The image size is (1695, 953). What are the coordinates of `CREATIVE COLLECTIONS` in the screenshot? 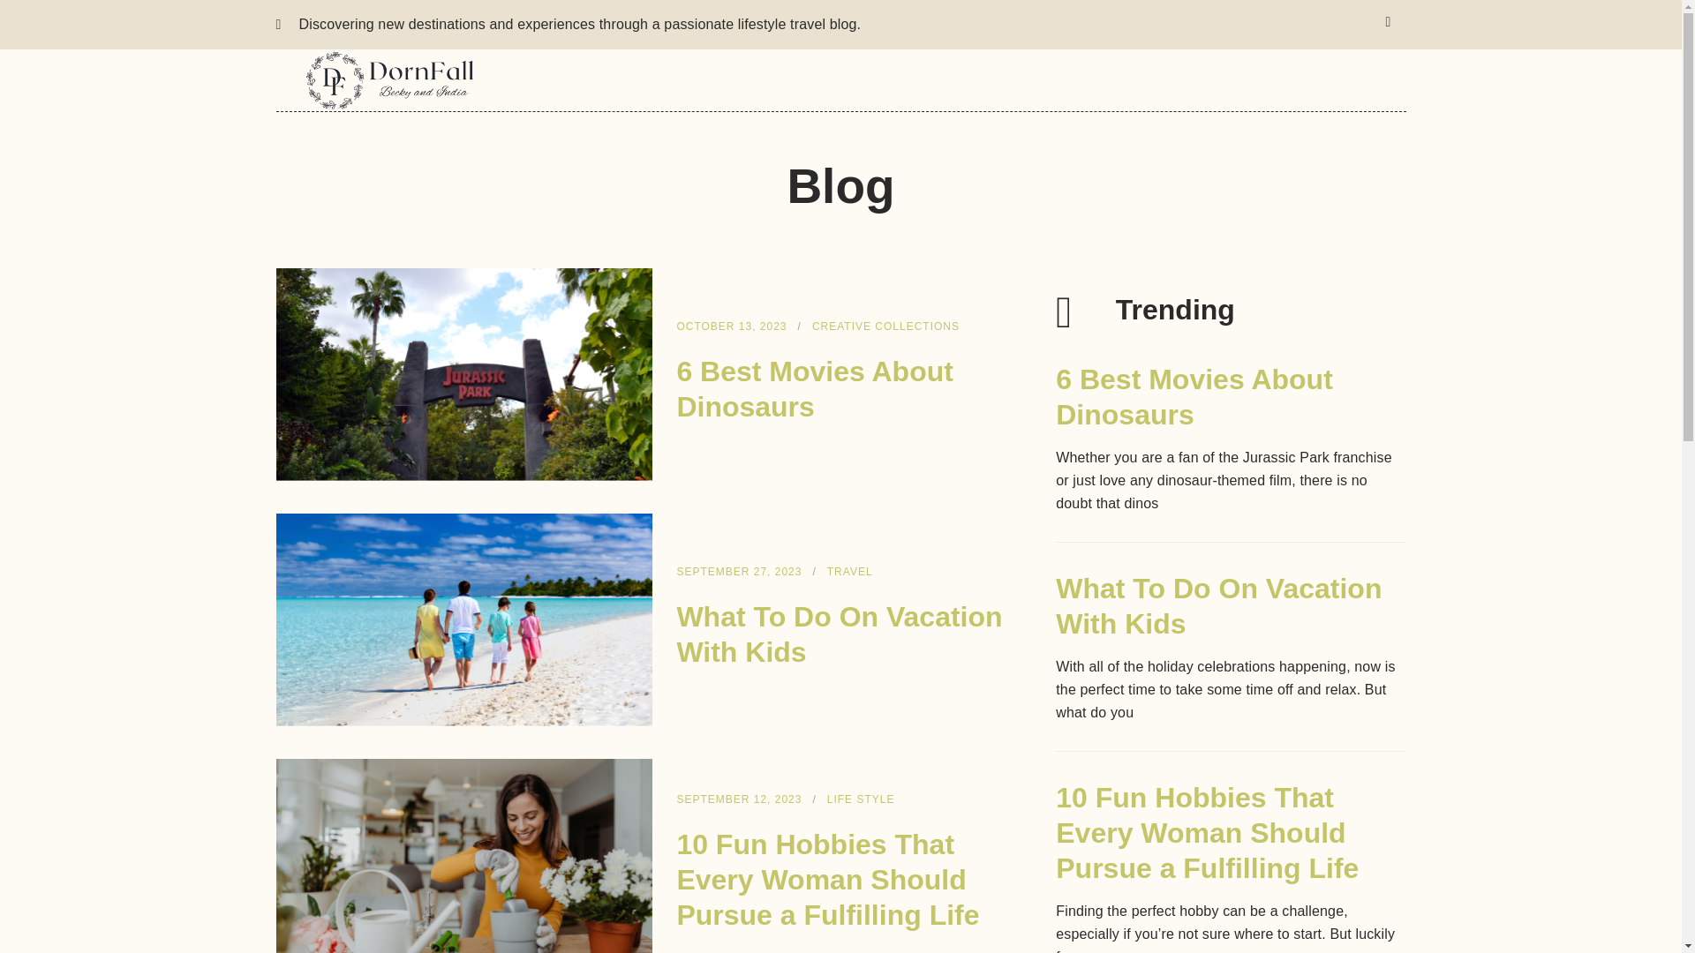 It's located at (885, 326).